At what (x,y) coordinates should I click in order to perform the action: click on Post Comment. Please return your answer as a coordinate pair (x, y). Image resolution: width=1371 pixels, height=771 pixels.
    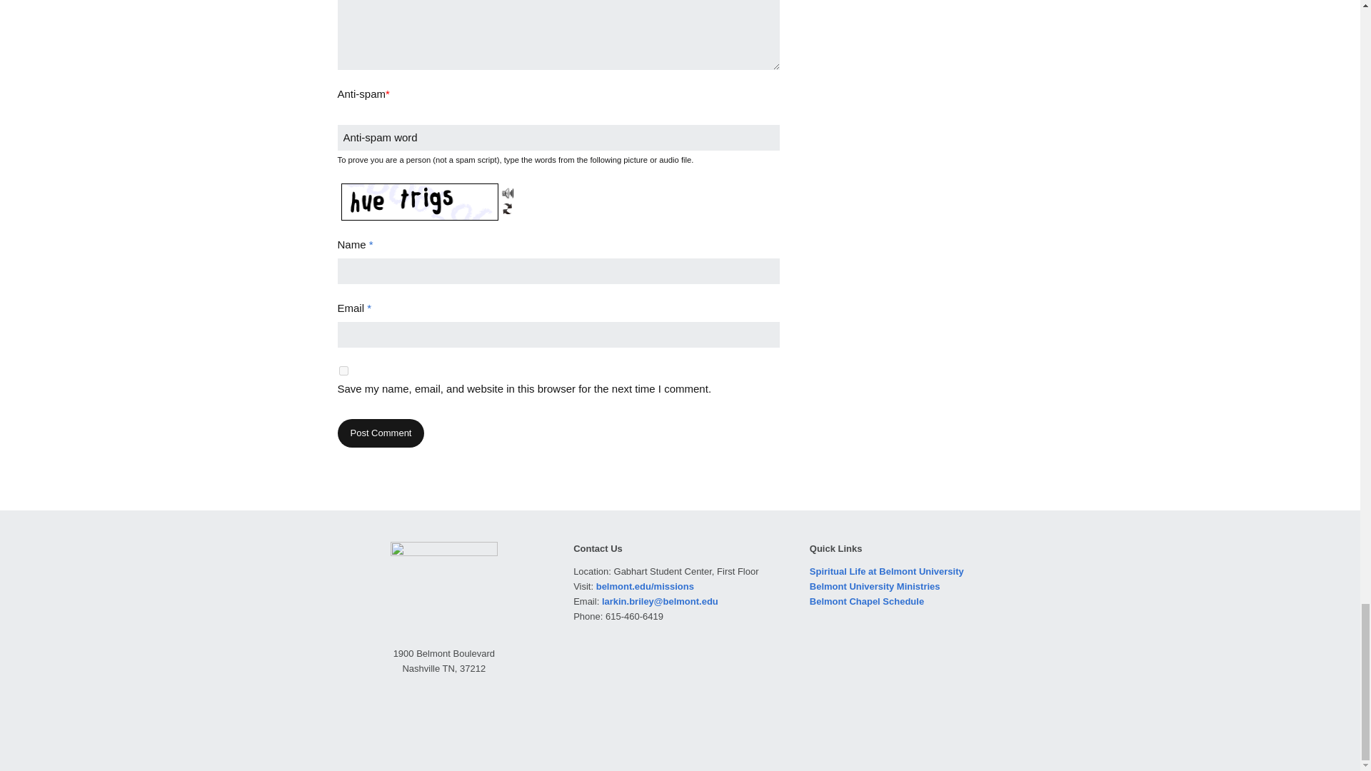
    Looking at the image, I should click on (380, 433).